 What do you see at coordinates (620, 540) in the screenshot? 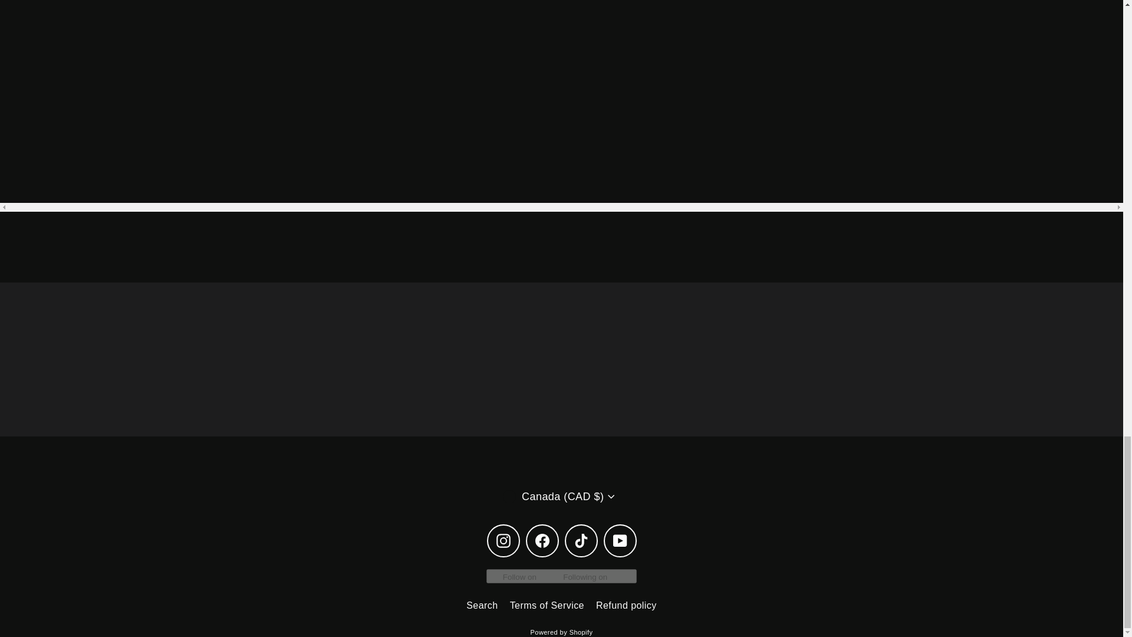
I see `gabescaveccc on YouTube` at bounding box center [620, 540].